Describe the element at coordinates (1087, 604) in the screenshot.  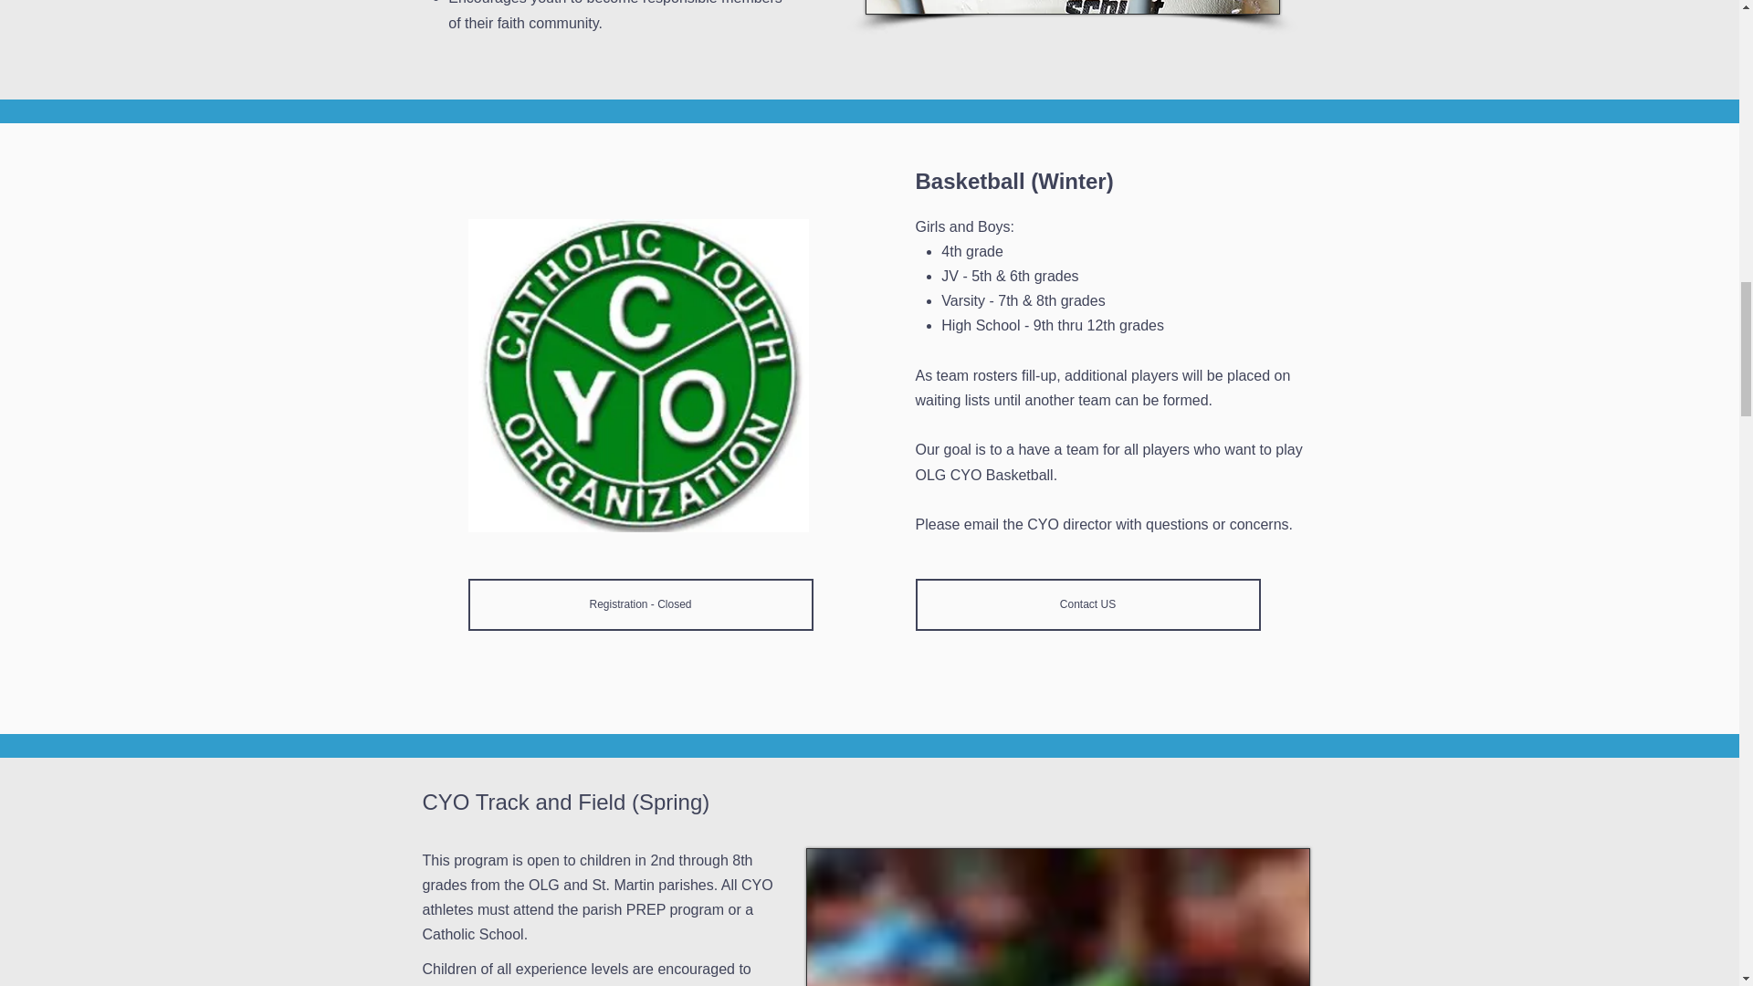
I see `Contact US` at that location.